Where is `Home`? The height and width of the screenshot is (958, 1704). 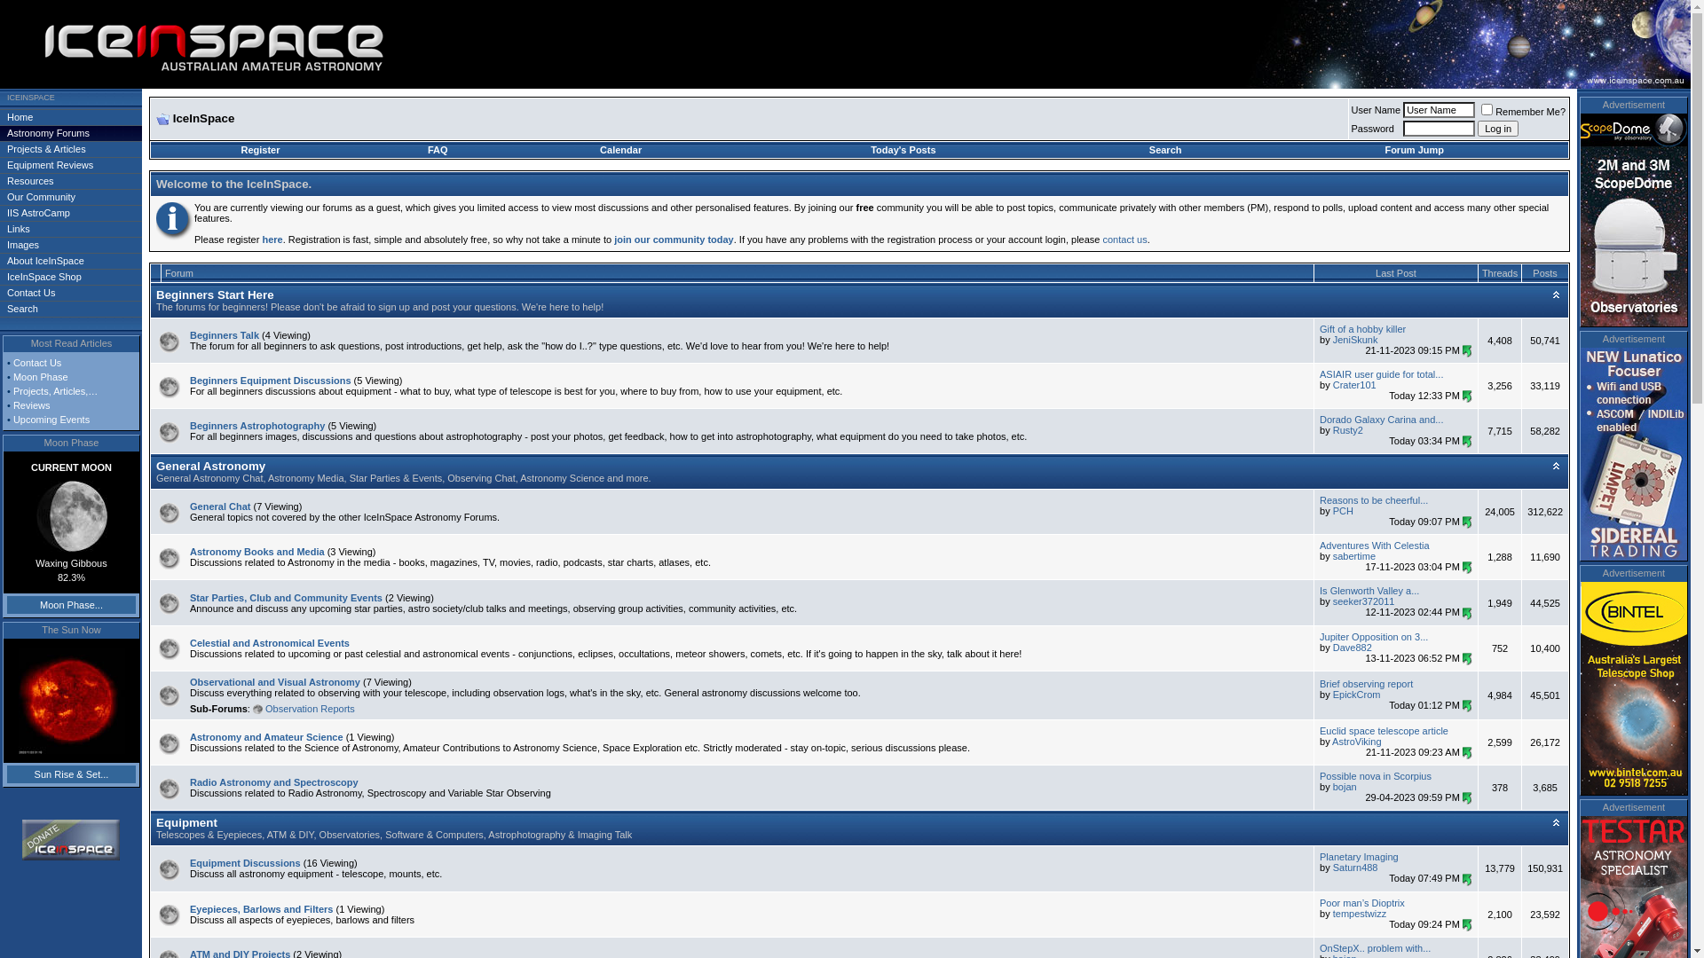
Home is located at coordinates (71, 117).